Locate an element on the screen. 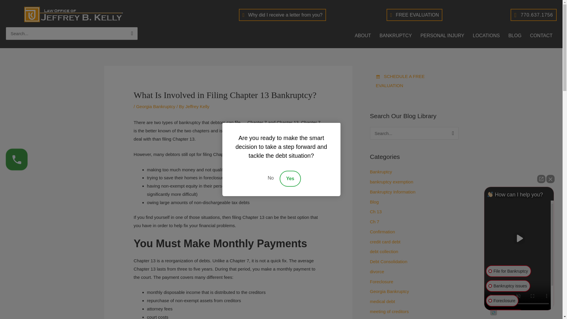  Search is located at coordinates (131, 35).